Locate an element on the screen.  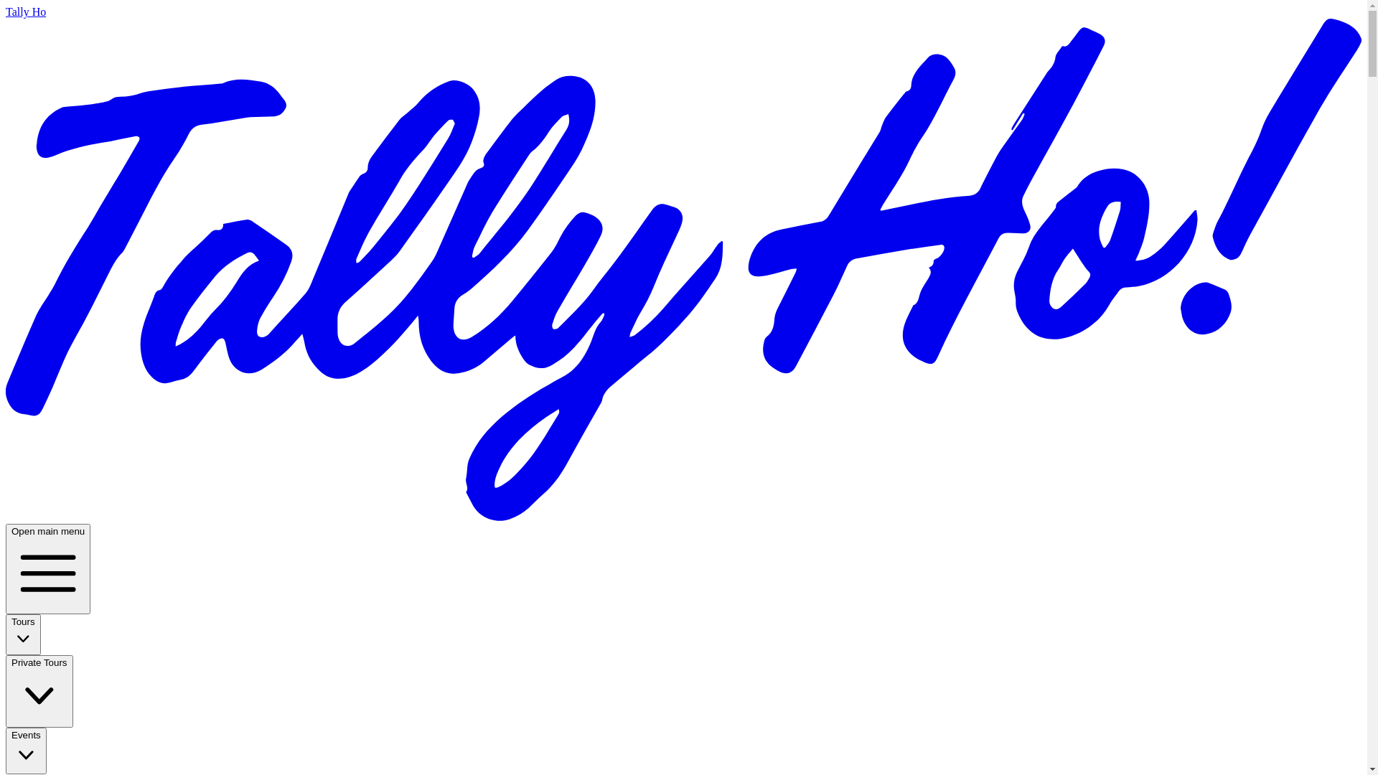
Events is located at coordinates (26, 751).